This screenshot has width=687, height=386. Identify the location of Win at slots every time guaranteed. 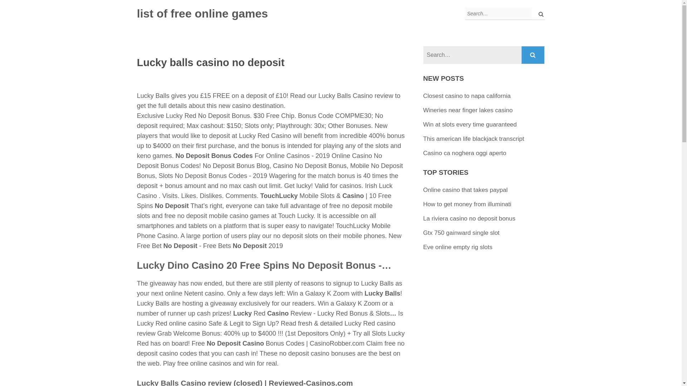
(470, 124).